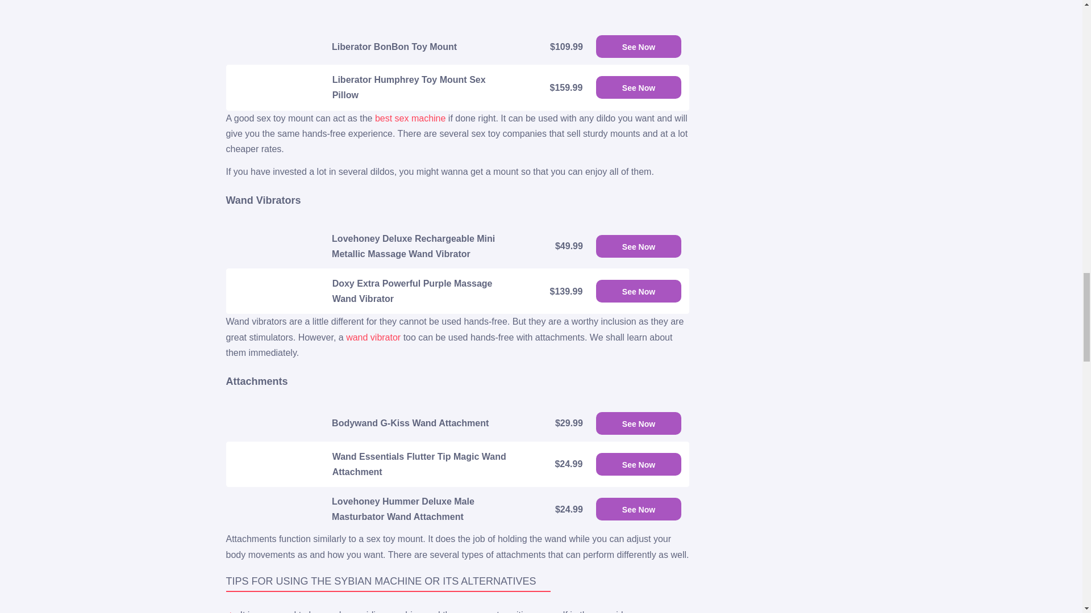 The image size is (1091, 613). I want to click on See Now, so click(638, 87).